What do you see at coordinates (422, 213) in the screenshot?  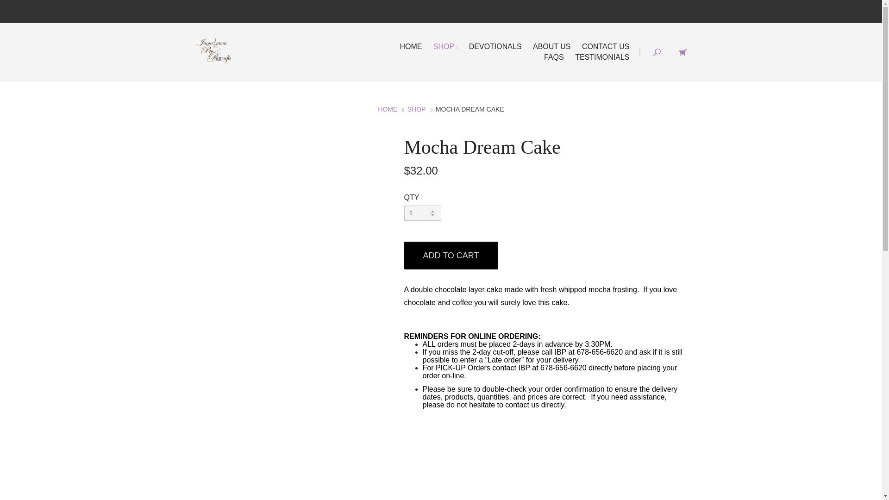 I see `1` at bounding box center [422, 213].